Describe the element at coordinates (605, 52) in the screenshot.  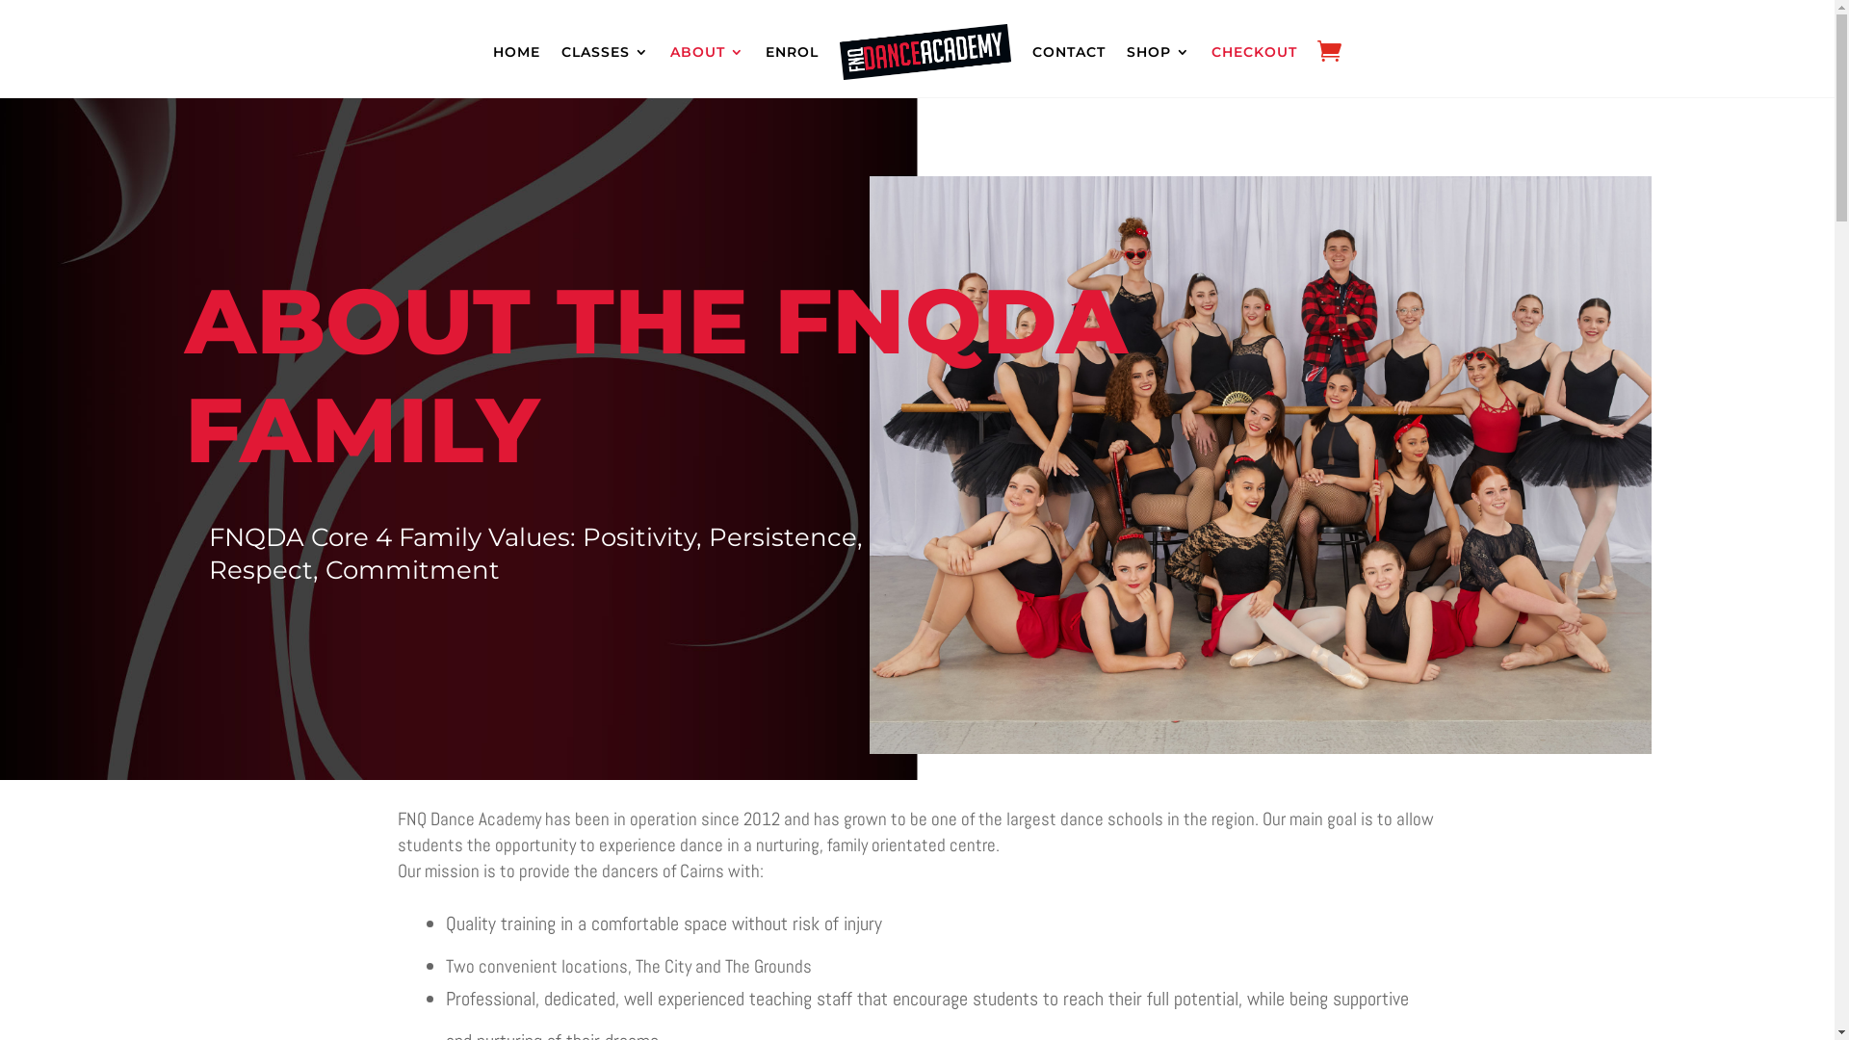
I see `CLASSES` at that location.